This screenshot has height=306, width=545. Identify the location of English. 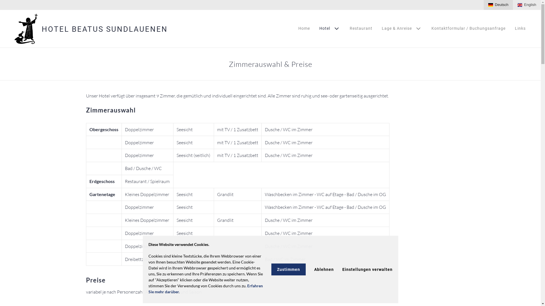
(527, 5).